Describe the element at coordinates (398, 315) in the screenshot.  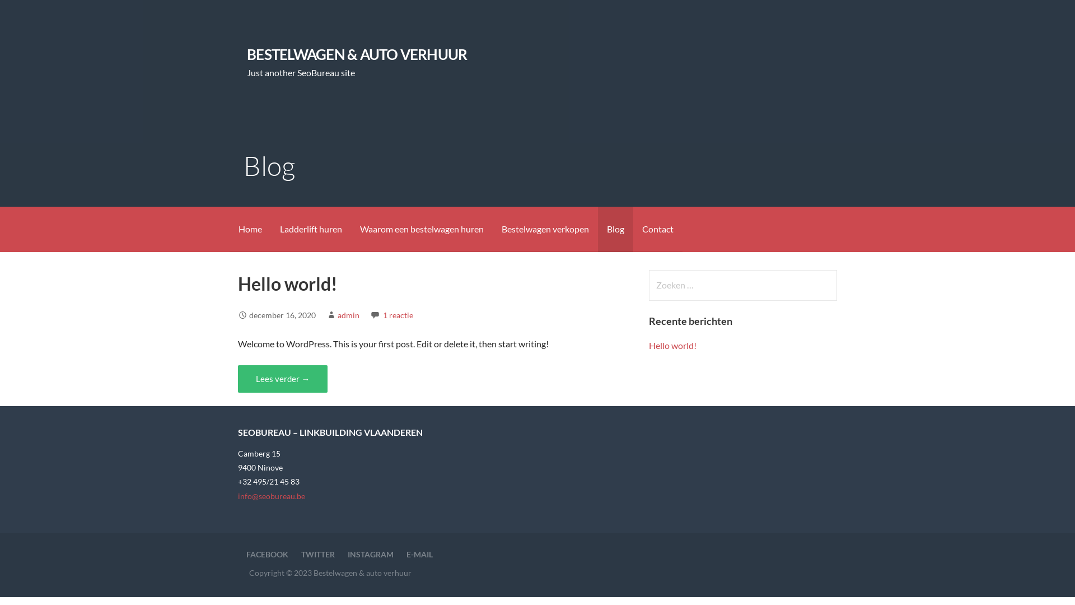
I see `1 reactie` at that location.